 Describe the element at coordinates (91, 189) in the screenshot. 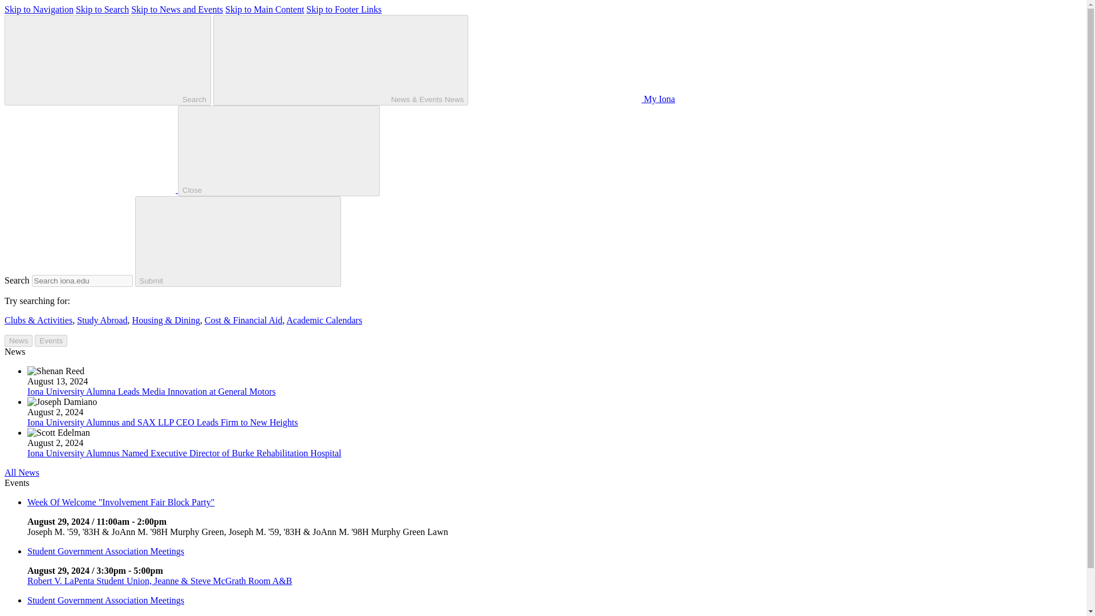

I see `Iona University` at that location.